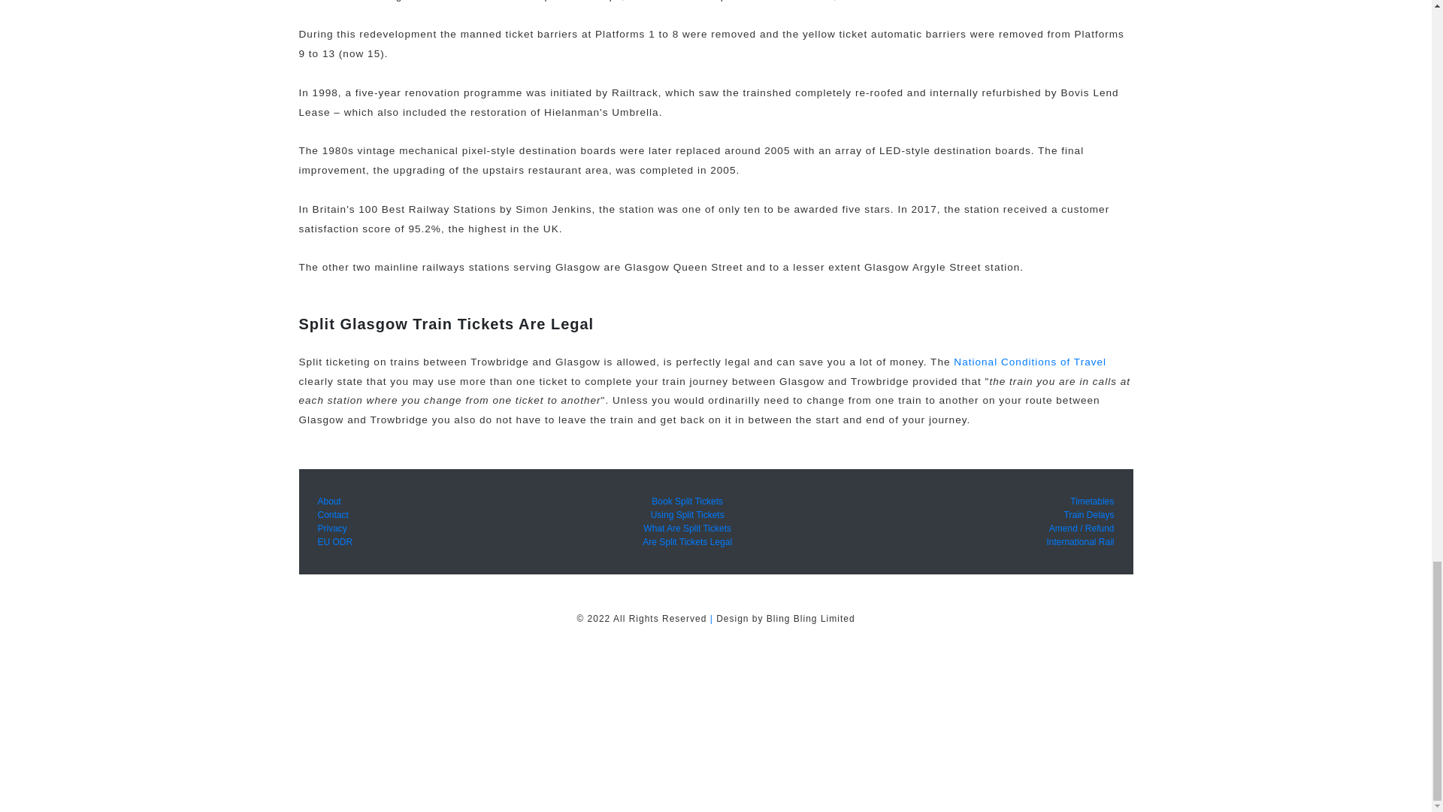  I want to click on Book Split Tickets, so click(687, 501).